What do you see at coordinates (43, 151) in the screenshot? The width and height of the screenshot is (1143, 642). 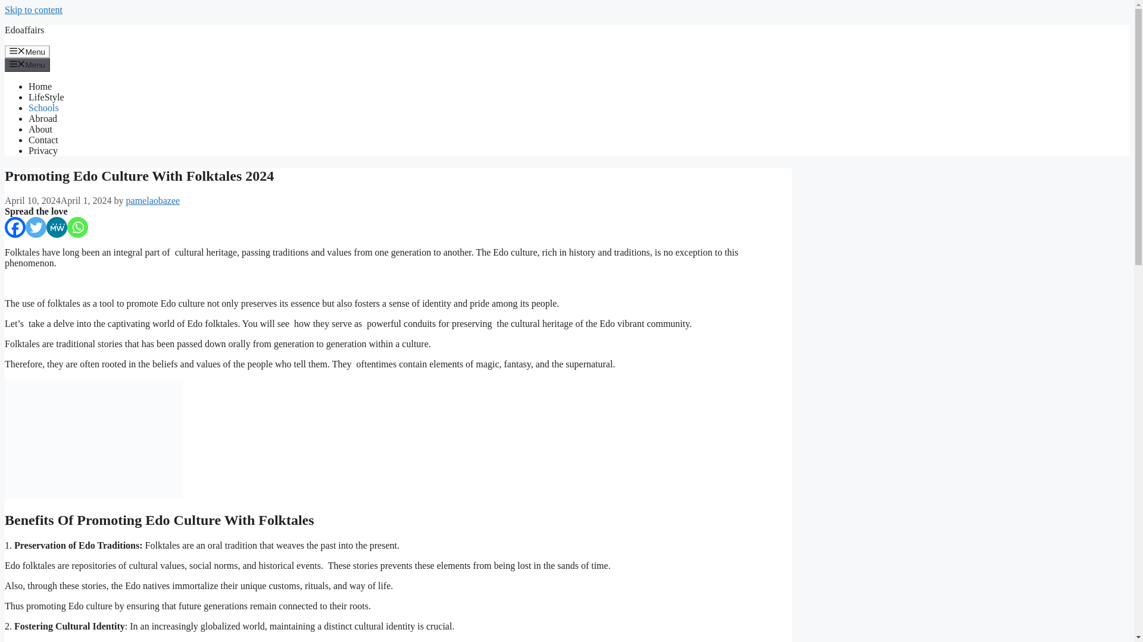 I see `Privacy` at bounding box center [43, 151].